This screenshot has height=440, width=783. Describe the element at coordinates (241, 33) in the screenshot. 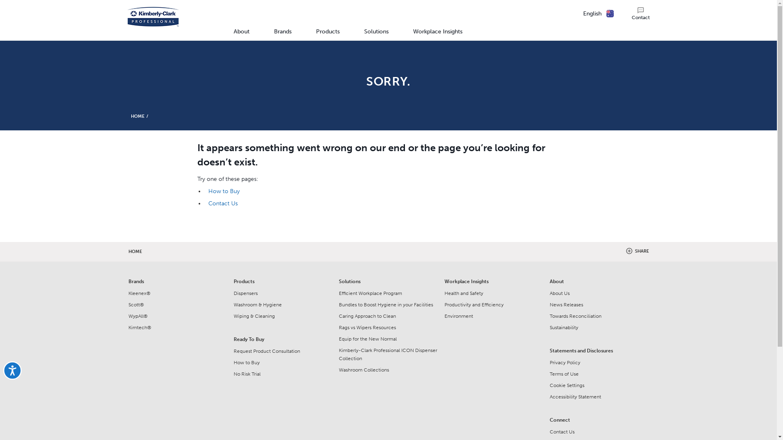

I see `About` at that location.